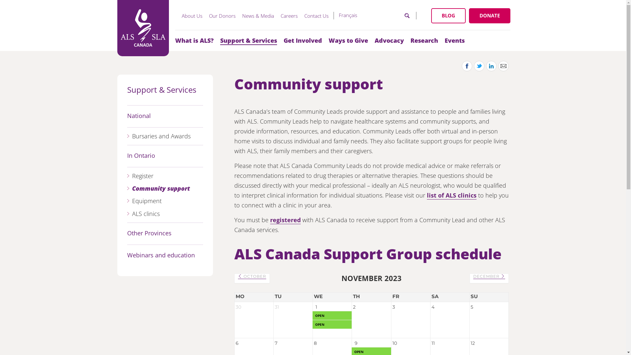 The height and width of the screenshot is (355, 631). Describe the element at coordinates (467, 66) in the screenshot. I see `Share on Facebook` at that location.